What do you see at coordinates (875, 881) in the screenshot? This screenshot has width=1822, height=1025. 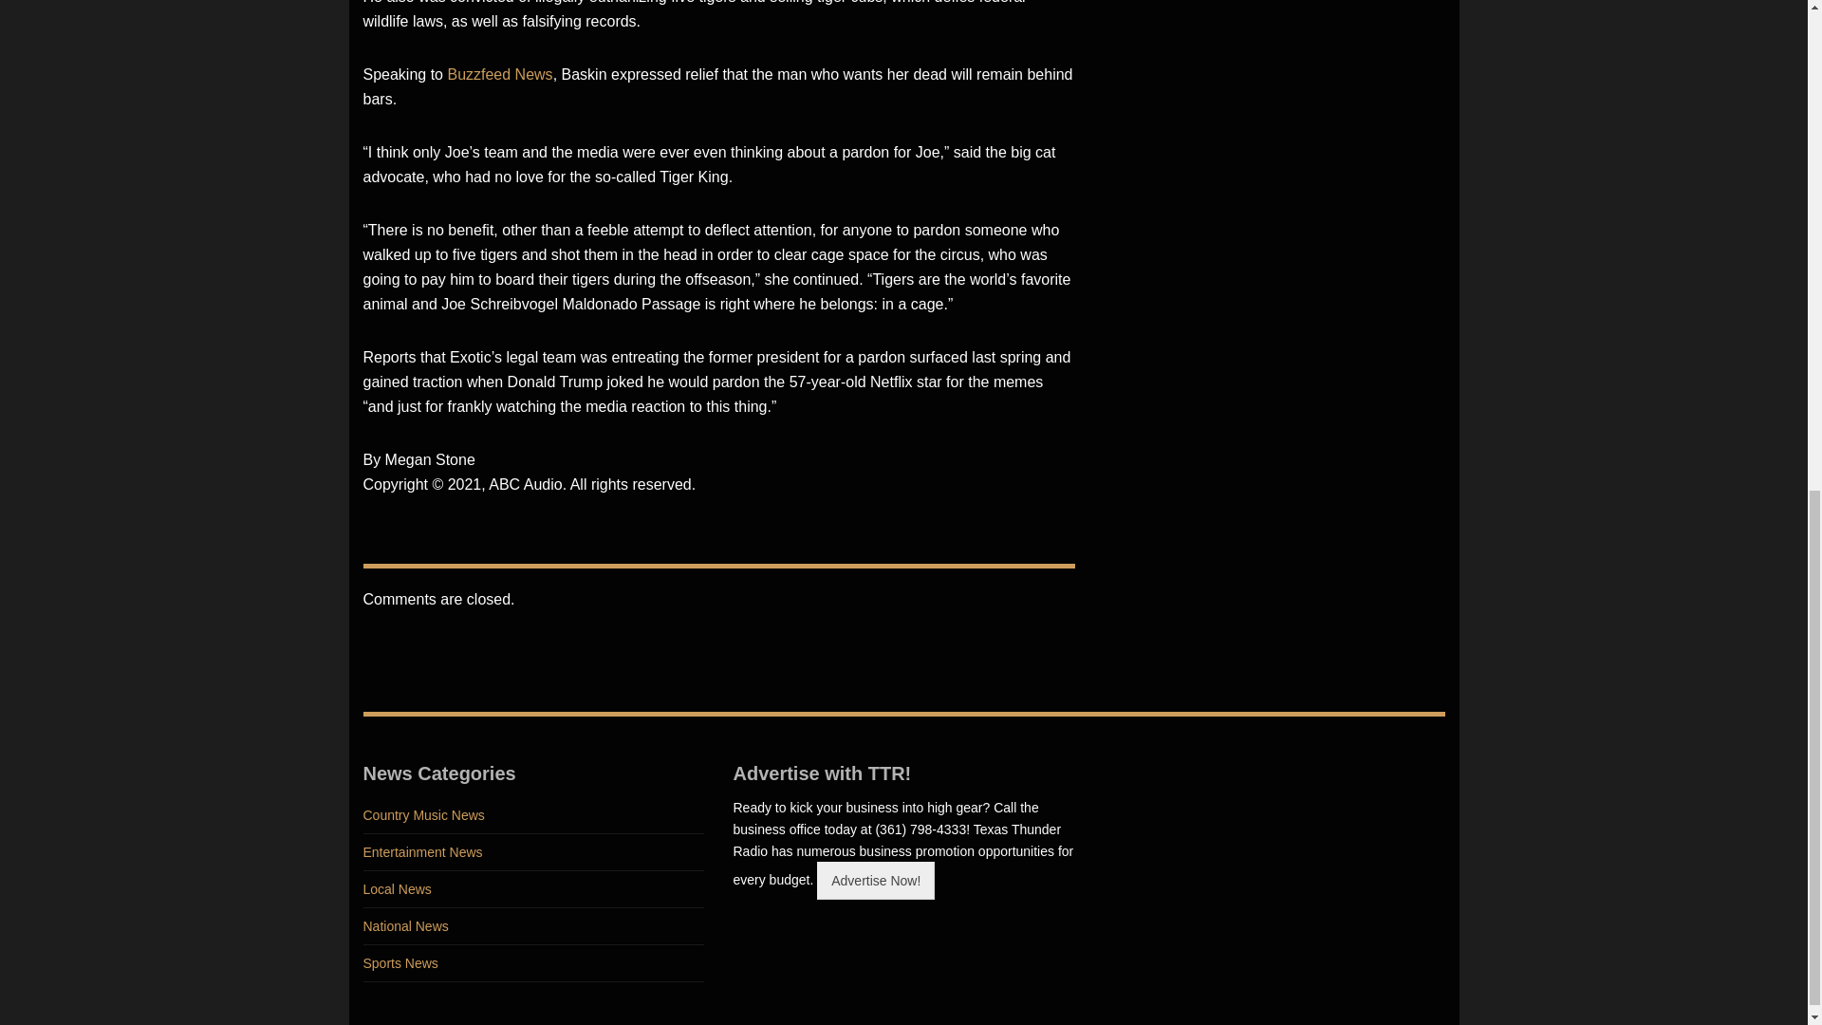 I see `Advertise Now!` at bounding box center [875, 881].